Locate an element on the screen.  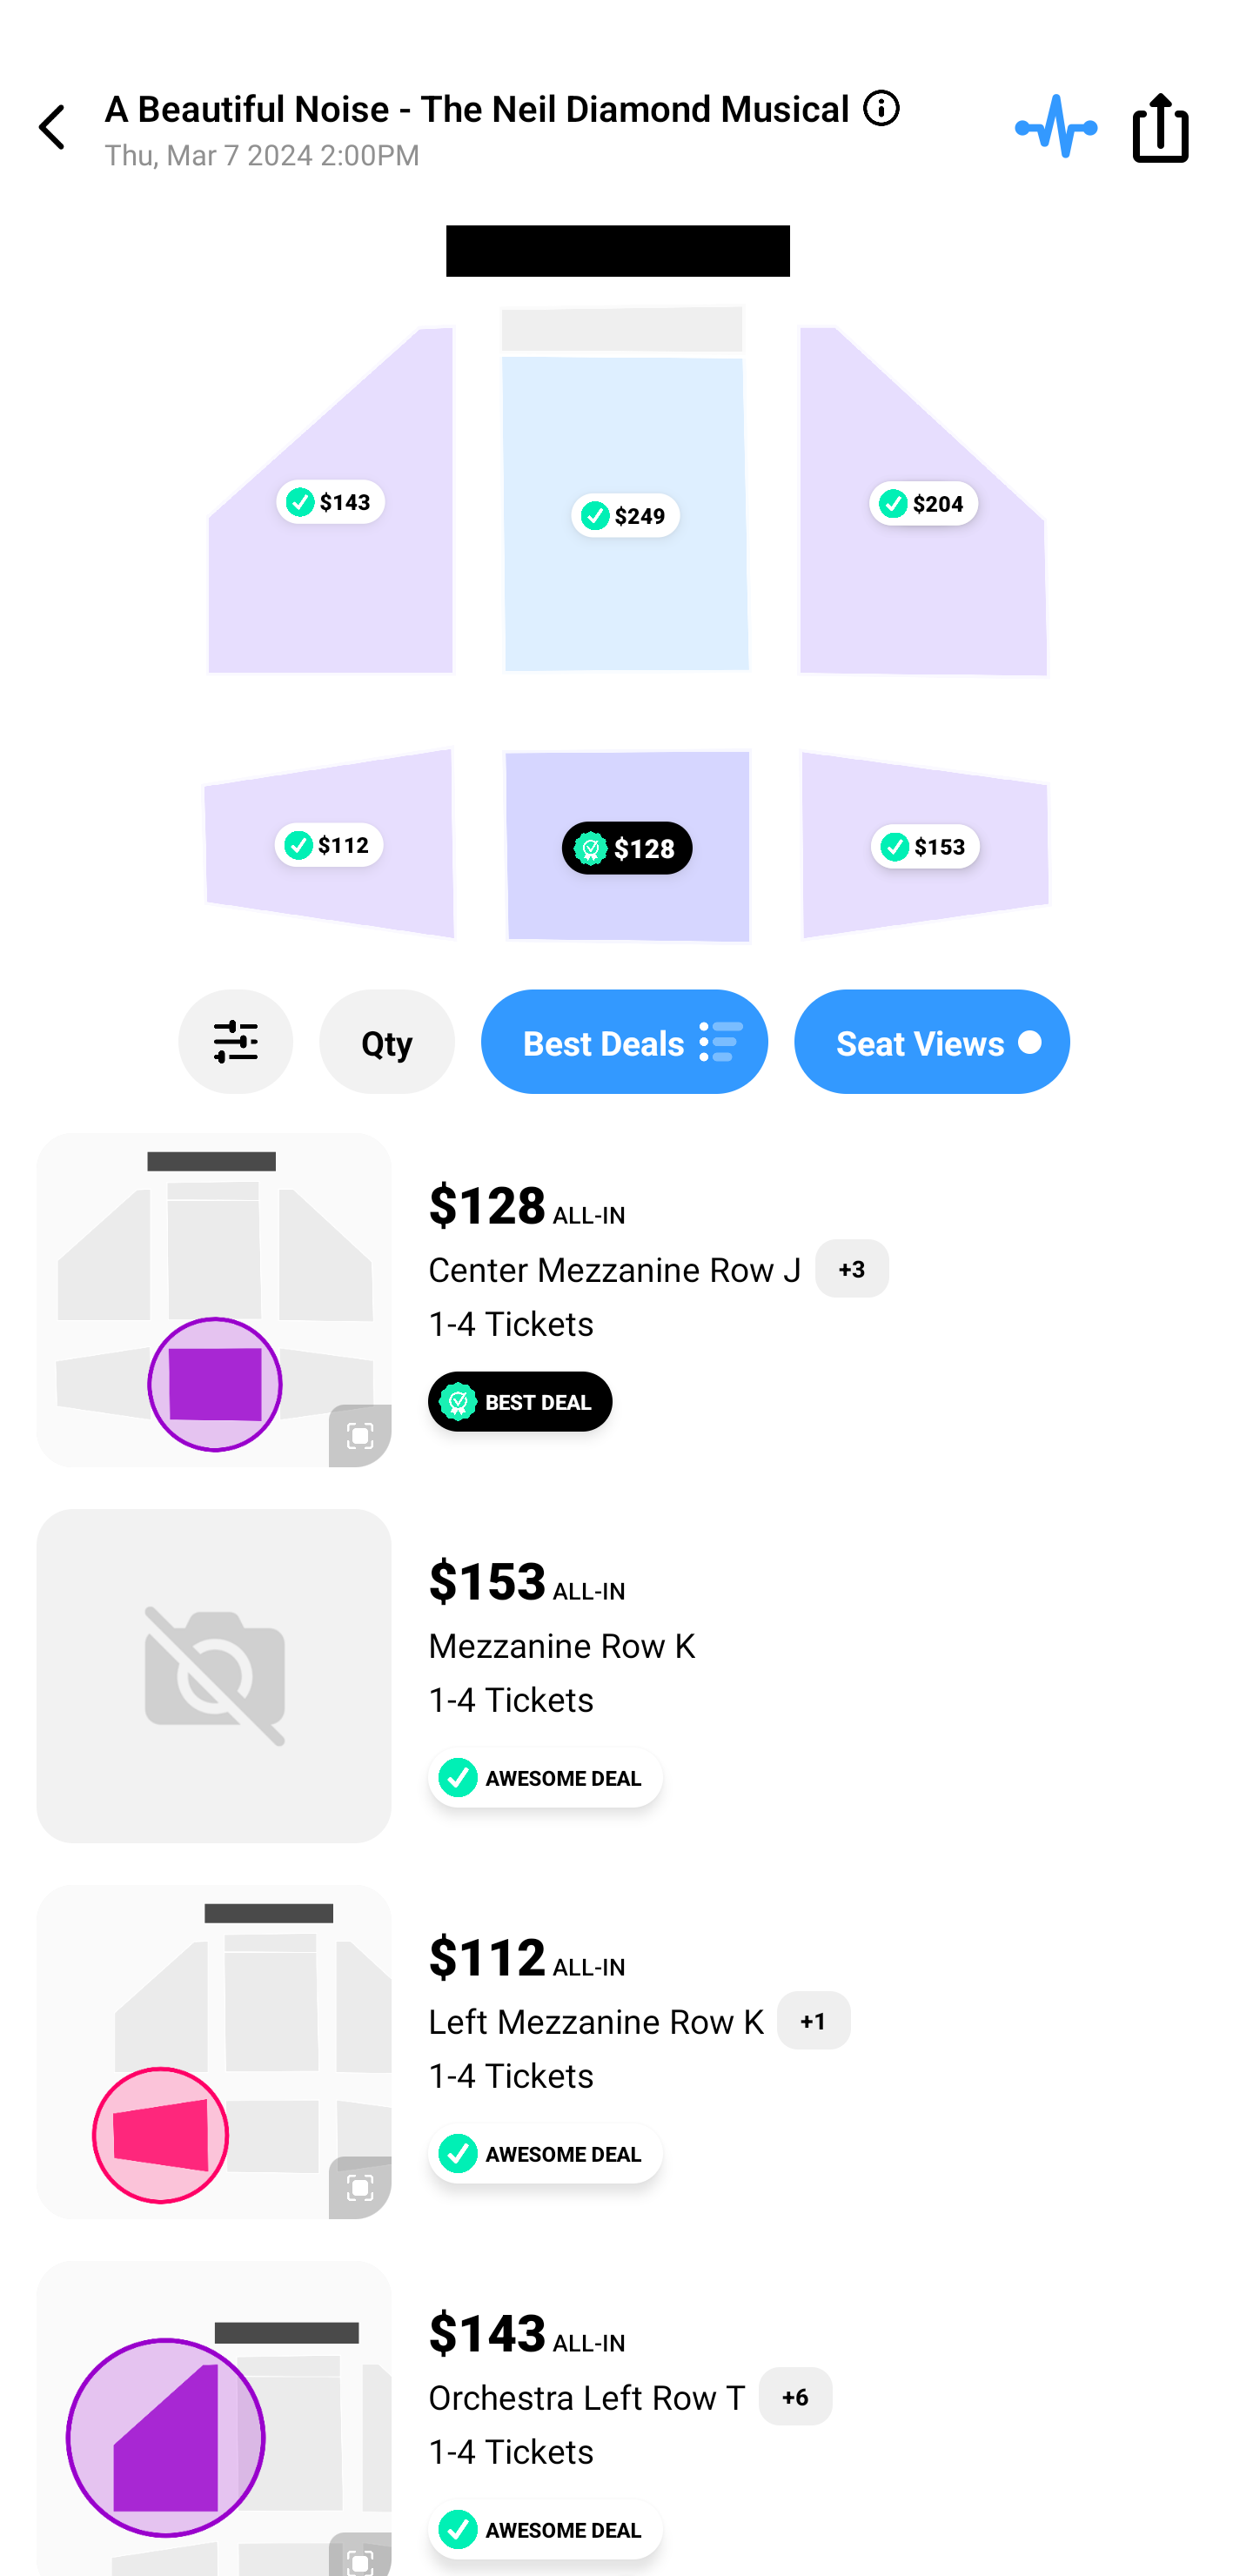
+3 is located at coordinates (853, 1268).